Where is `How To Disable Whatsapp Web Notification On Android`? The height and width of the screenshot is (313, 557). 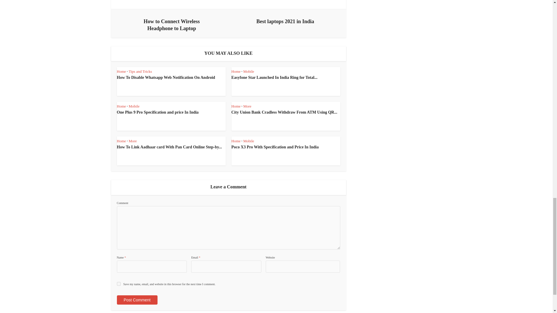
How To Disable Whatsapp Web Notification On Android is located at coordinates (166, 78).